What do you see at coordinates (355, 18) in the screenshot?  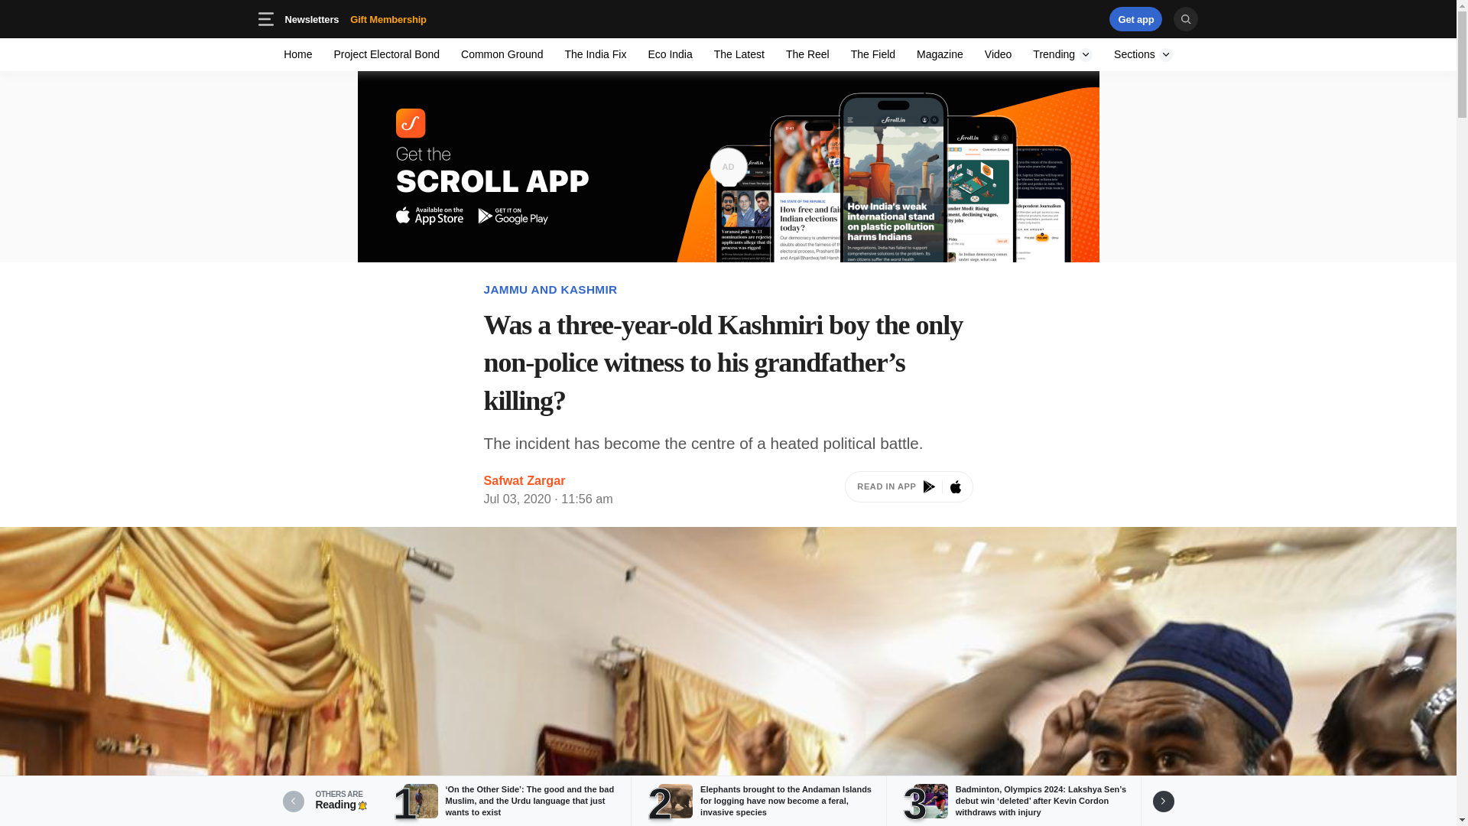 I see `READ IN APP` at bounding box center [355, 18].